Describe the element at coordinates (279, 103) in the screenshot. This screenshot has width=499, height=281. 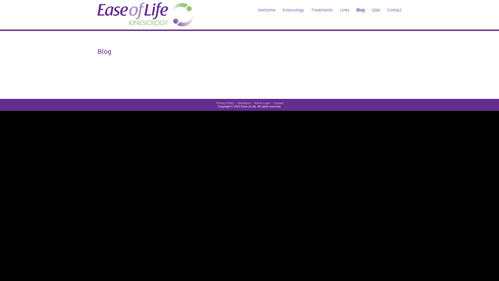
I see `Contact` at that location.